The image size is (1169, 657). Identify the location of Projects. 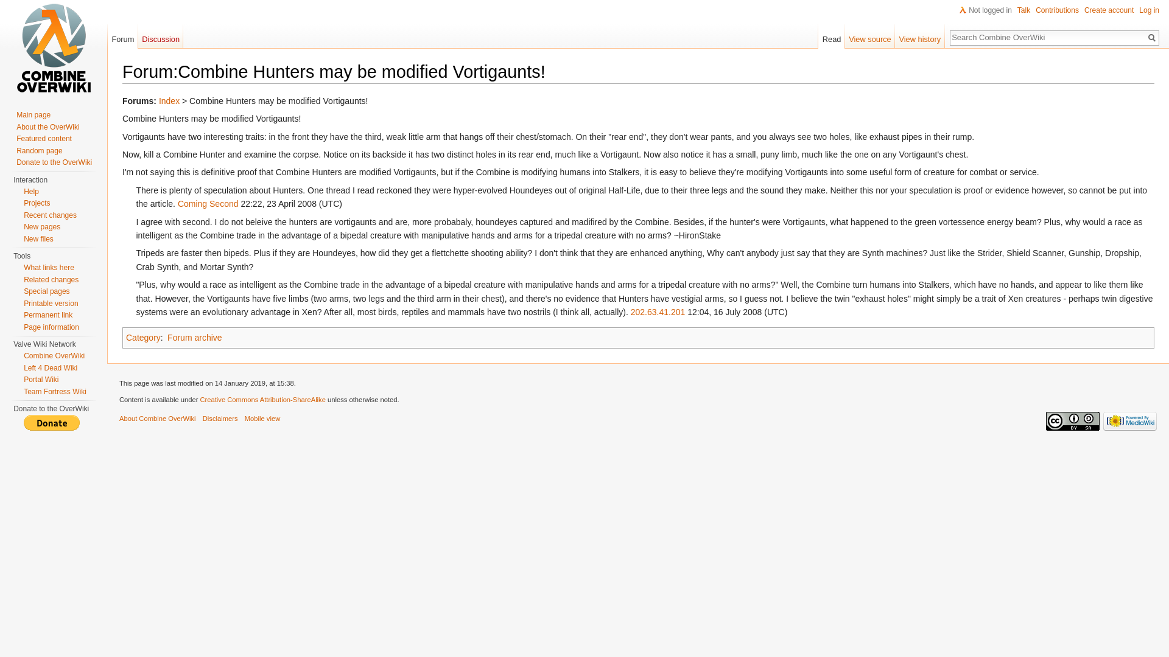
(37, 203).